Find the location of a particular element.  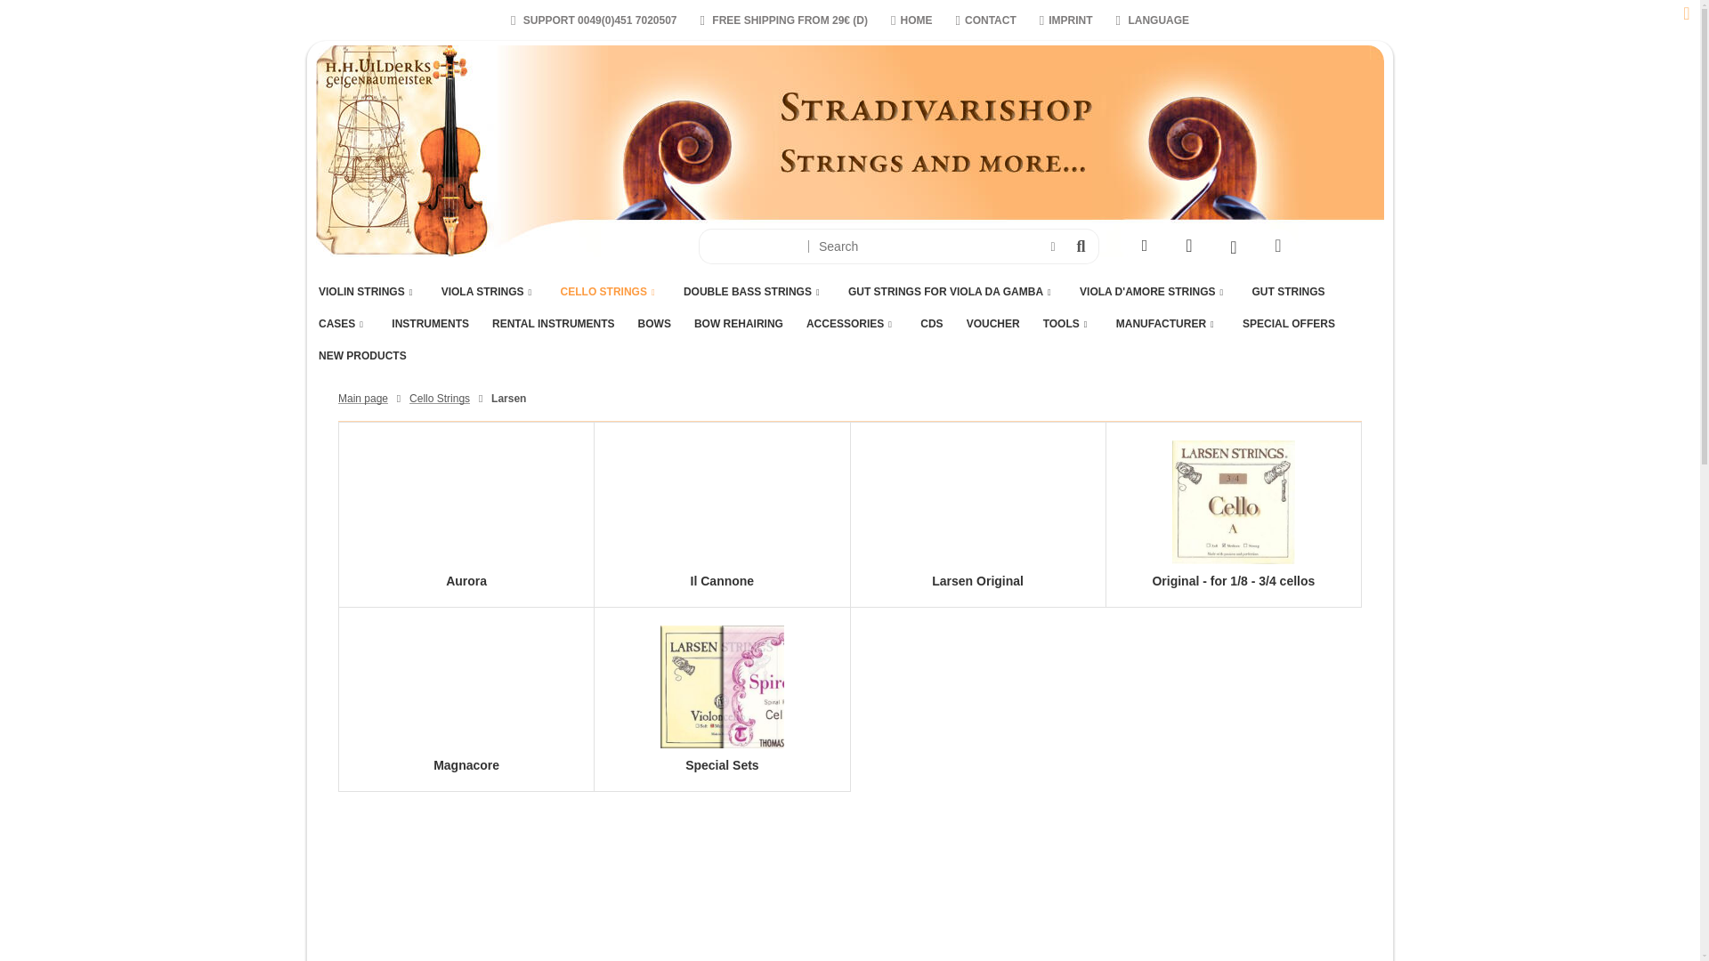

Imprint is located at coordinates (1066, 20).